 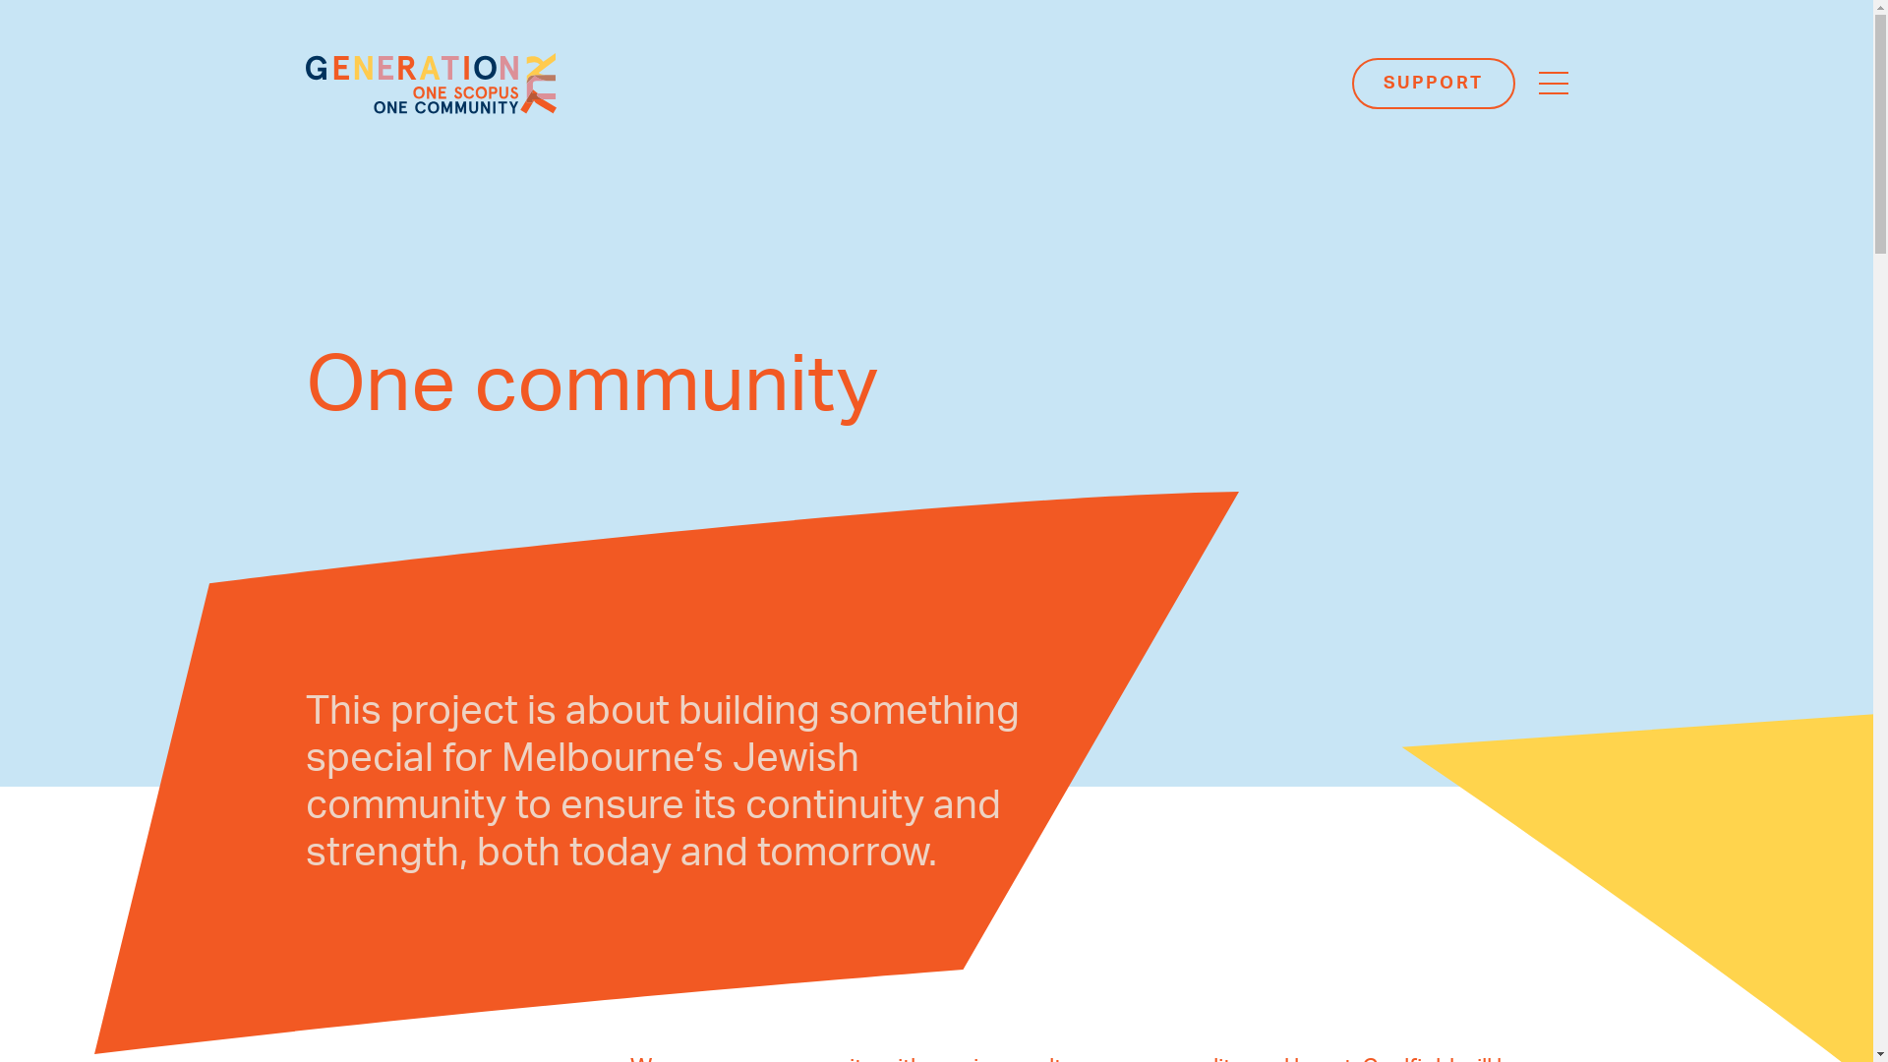 I want to click on SUPPORT, so click(x=1434, y=84).